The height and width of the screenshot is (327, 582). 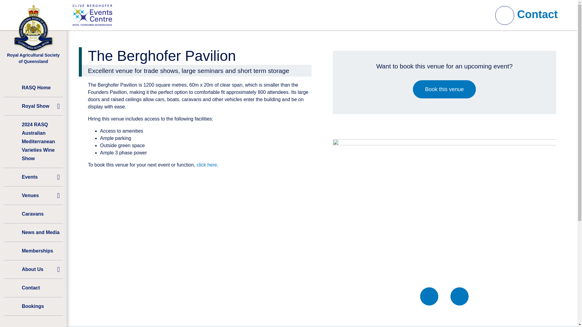 What do you see at coordinates (33, 106) in the screenshot?
I see `Royal Show` at bounding box center [33, 106].